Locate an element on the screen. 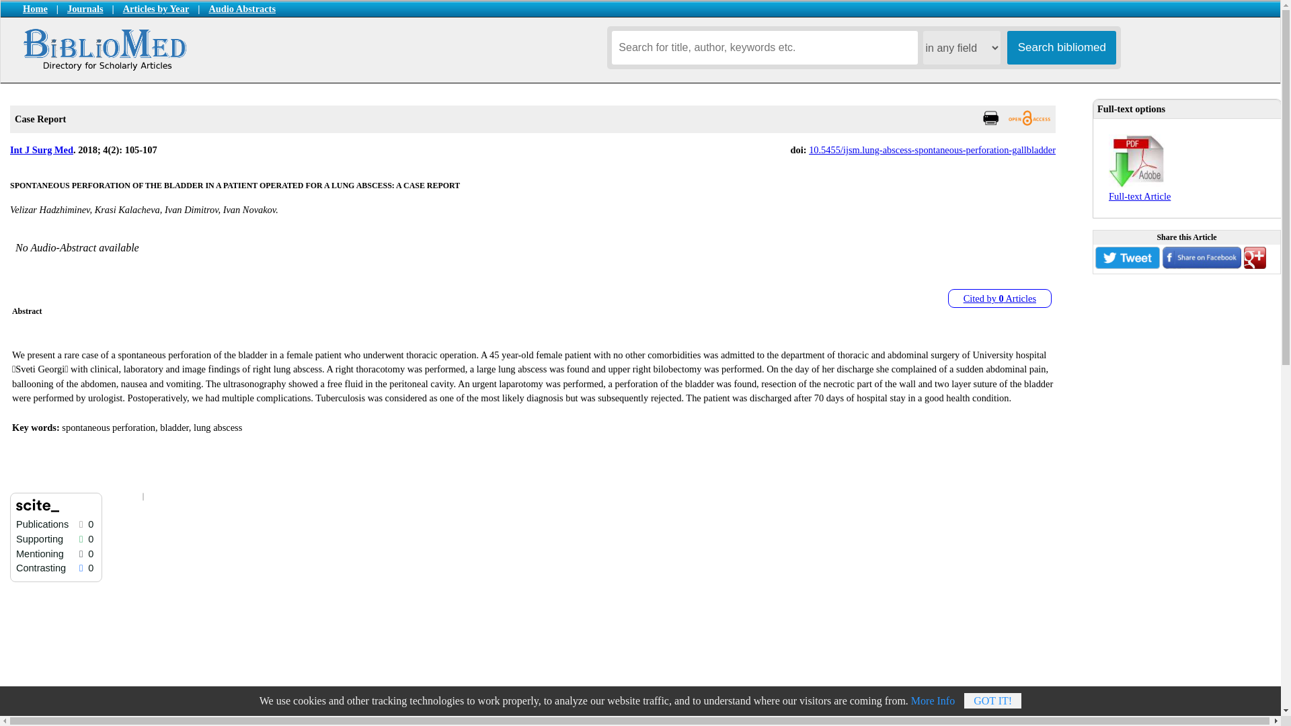  Int J Surg Med is located at coordinates (42, 149).